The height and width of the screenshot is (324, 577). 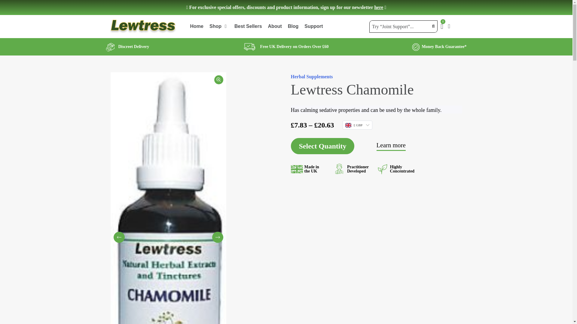 I want to click on discrete, so click(x=110, y=47).